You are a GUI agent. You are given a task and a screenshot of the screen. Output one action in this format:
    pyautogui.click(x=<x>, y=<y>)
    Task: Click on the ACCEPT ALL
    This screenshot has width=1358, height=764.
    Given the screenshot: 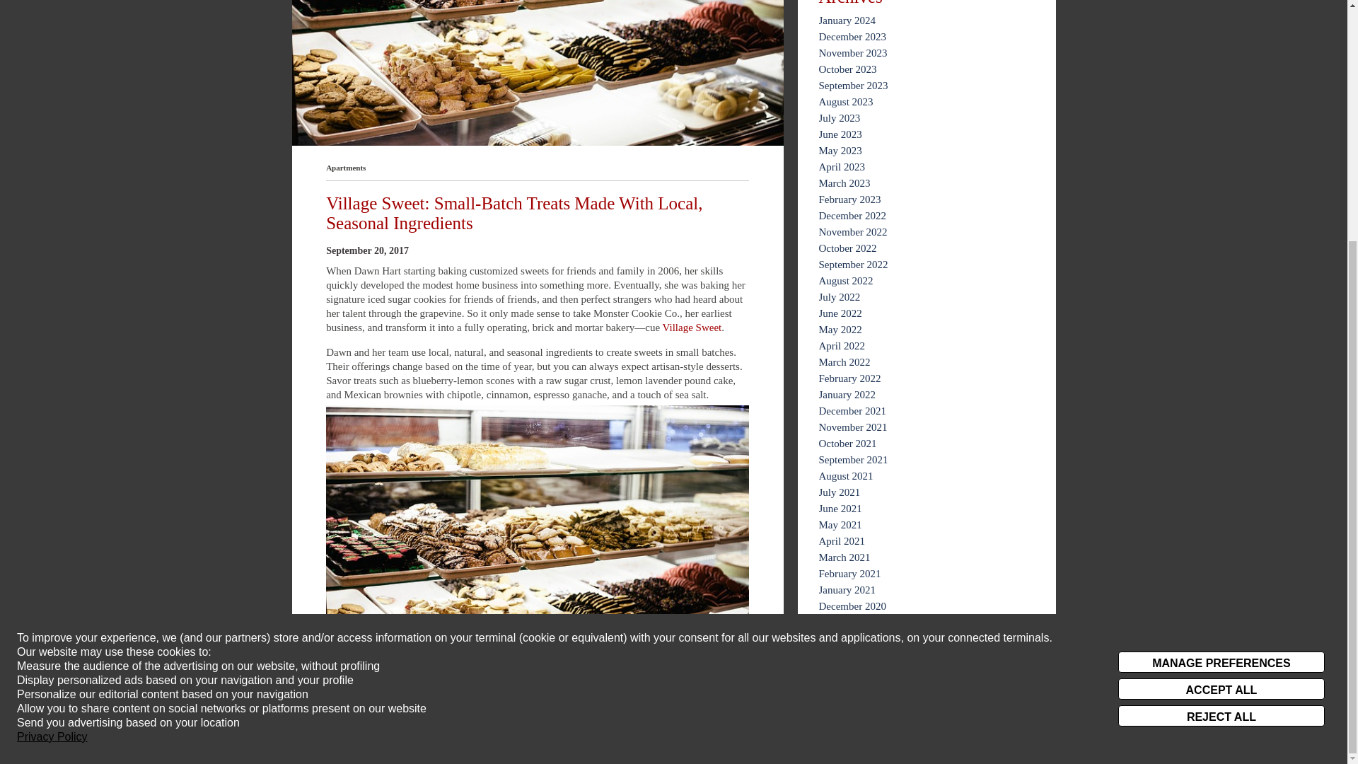 What is the action you would take?
    pyautogui.click(x=1221, y=344)
    